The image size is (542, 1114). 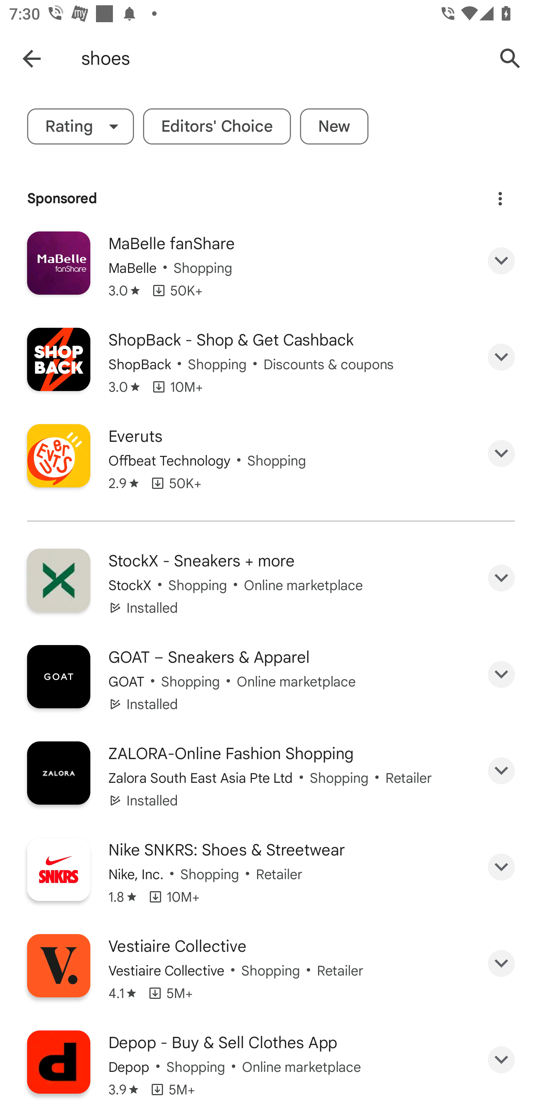 I want to click on New - double tap to toggle the filter, so click(x=334, y=126).